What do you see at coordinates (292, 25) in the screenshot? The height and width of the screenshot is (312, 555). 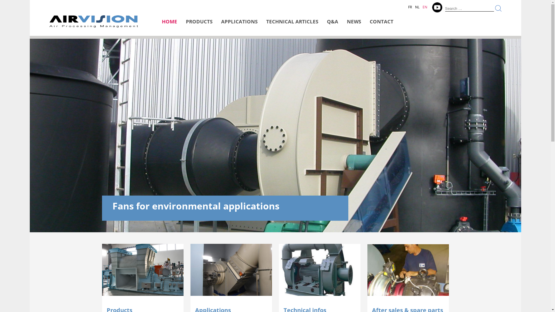 I see `TECHNICAL ARTICLES` at bounding box center [292, 25].